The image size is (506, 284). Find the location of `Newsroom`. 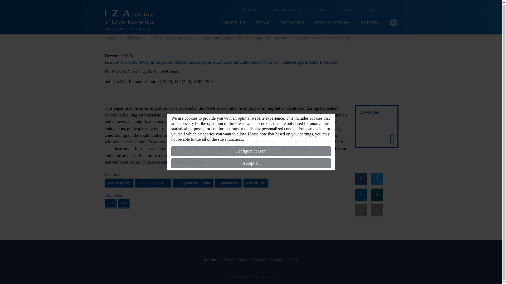

Newsroom is located at coordinates (246, 9).